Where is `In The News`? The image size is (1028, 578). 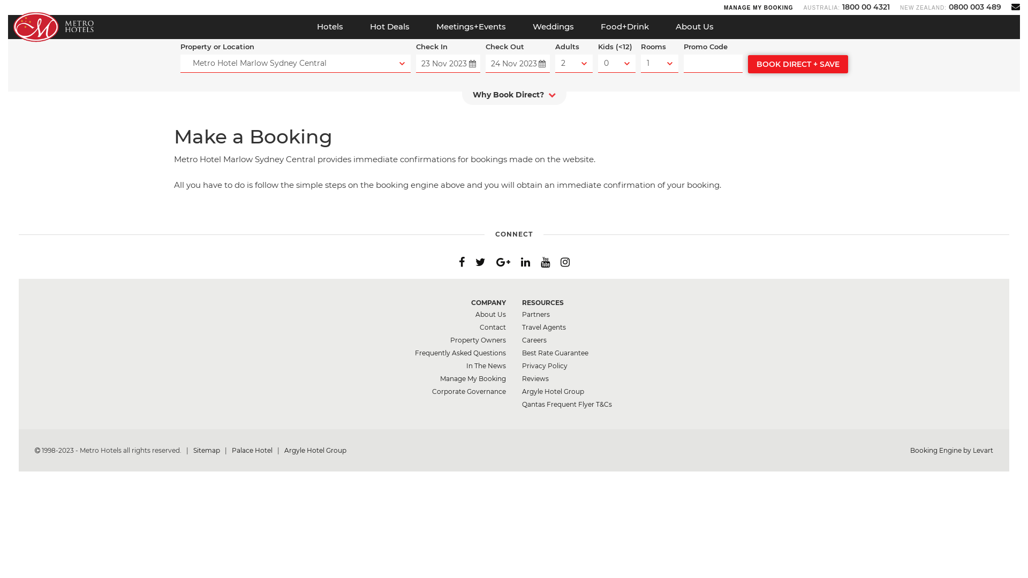
In The News is located at coordinates (486, 366).